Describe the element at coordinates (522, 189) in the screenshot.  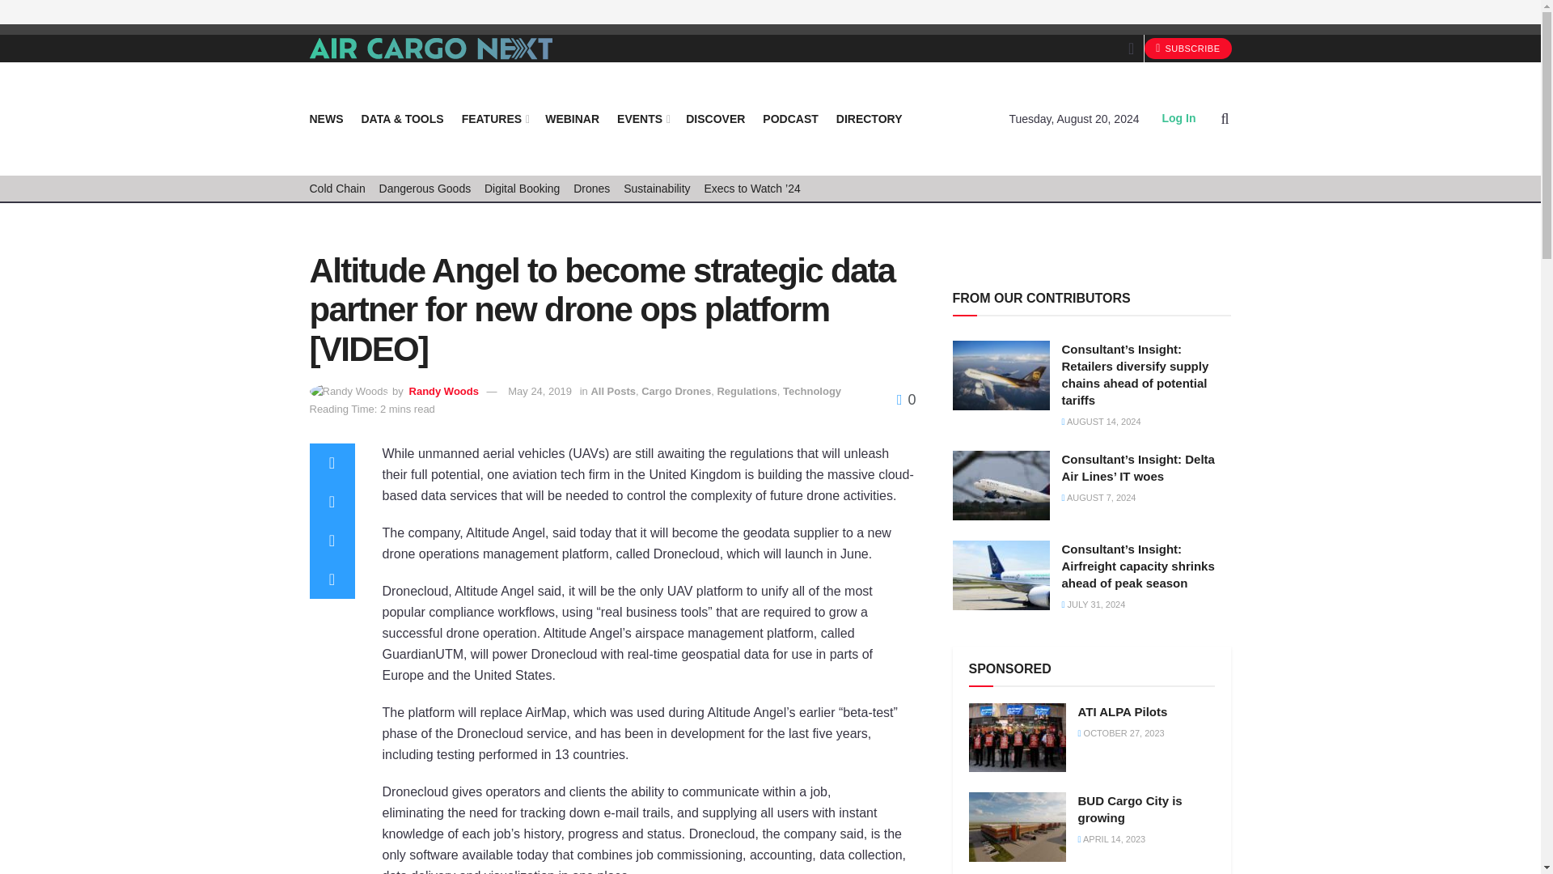
I see `Digital Booking` at that location.